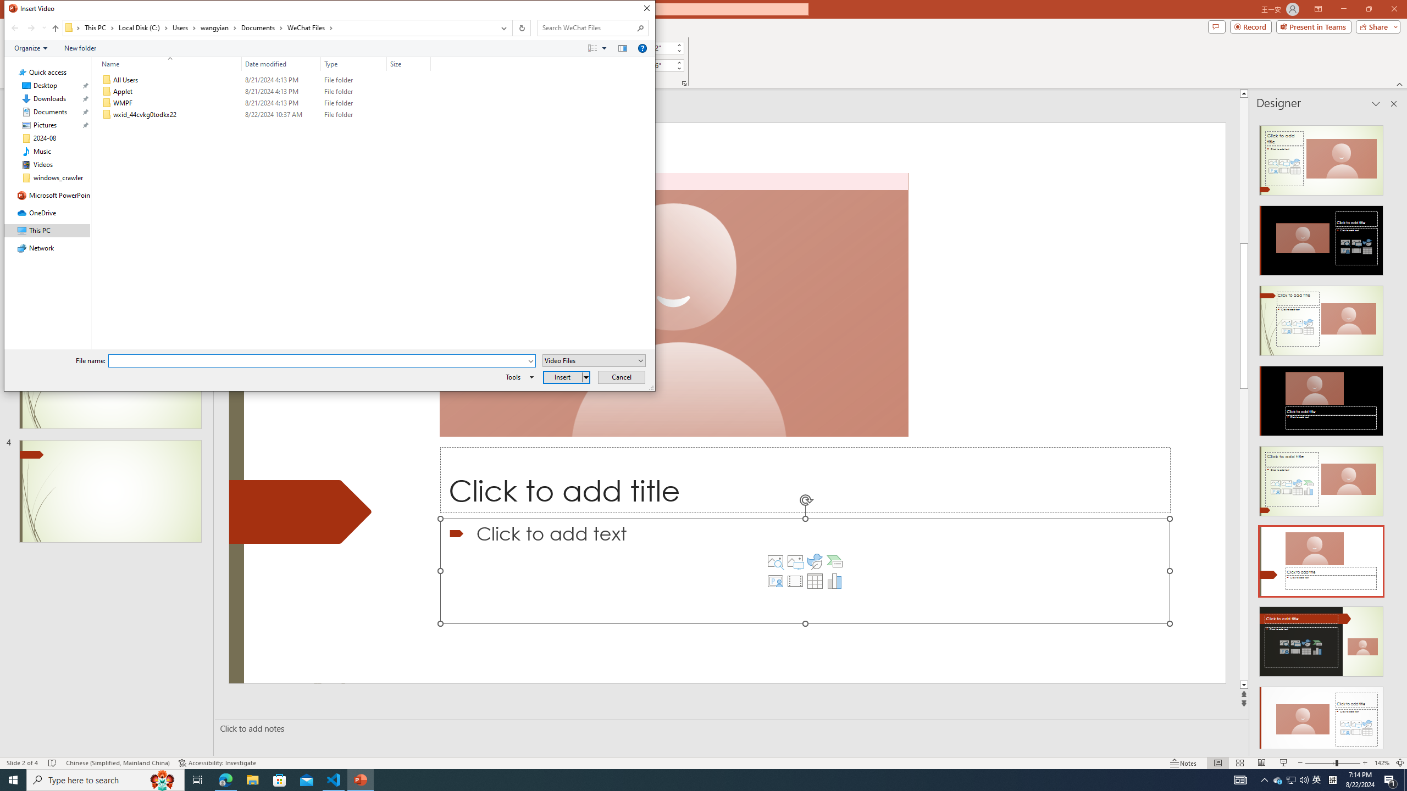  Describe the element at coordinates (225, 780) in the screenshot. I see `Microsoft Edge - 1 running window` at that location.